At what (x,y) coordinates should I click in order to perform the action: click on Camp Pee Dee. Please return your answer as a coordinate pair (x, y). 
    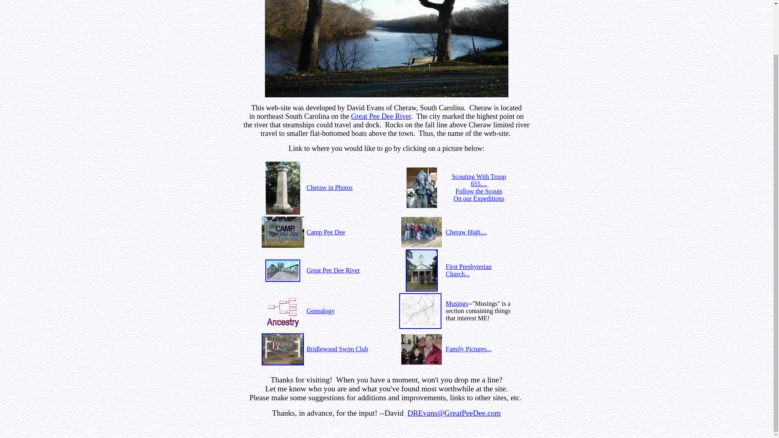
    Looking at the image, I should click on (326, 231).